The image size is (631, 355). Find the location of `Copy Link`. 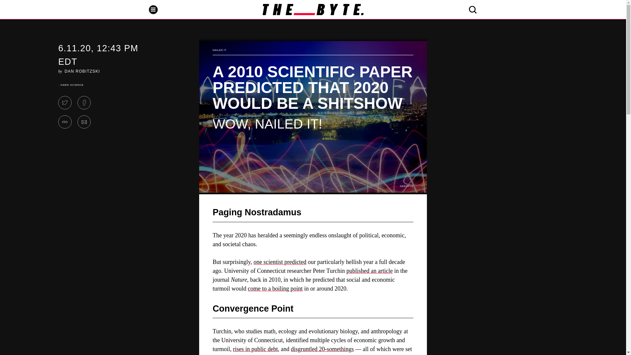

Copy Link is located at coordinates (65, 122).